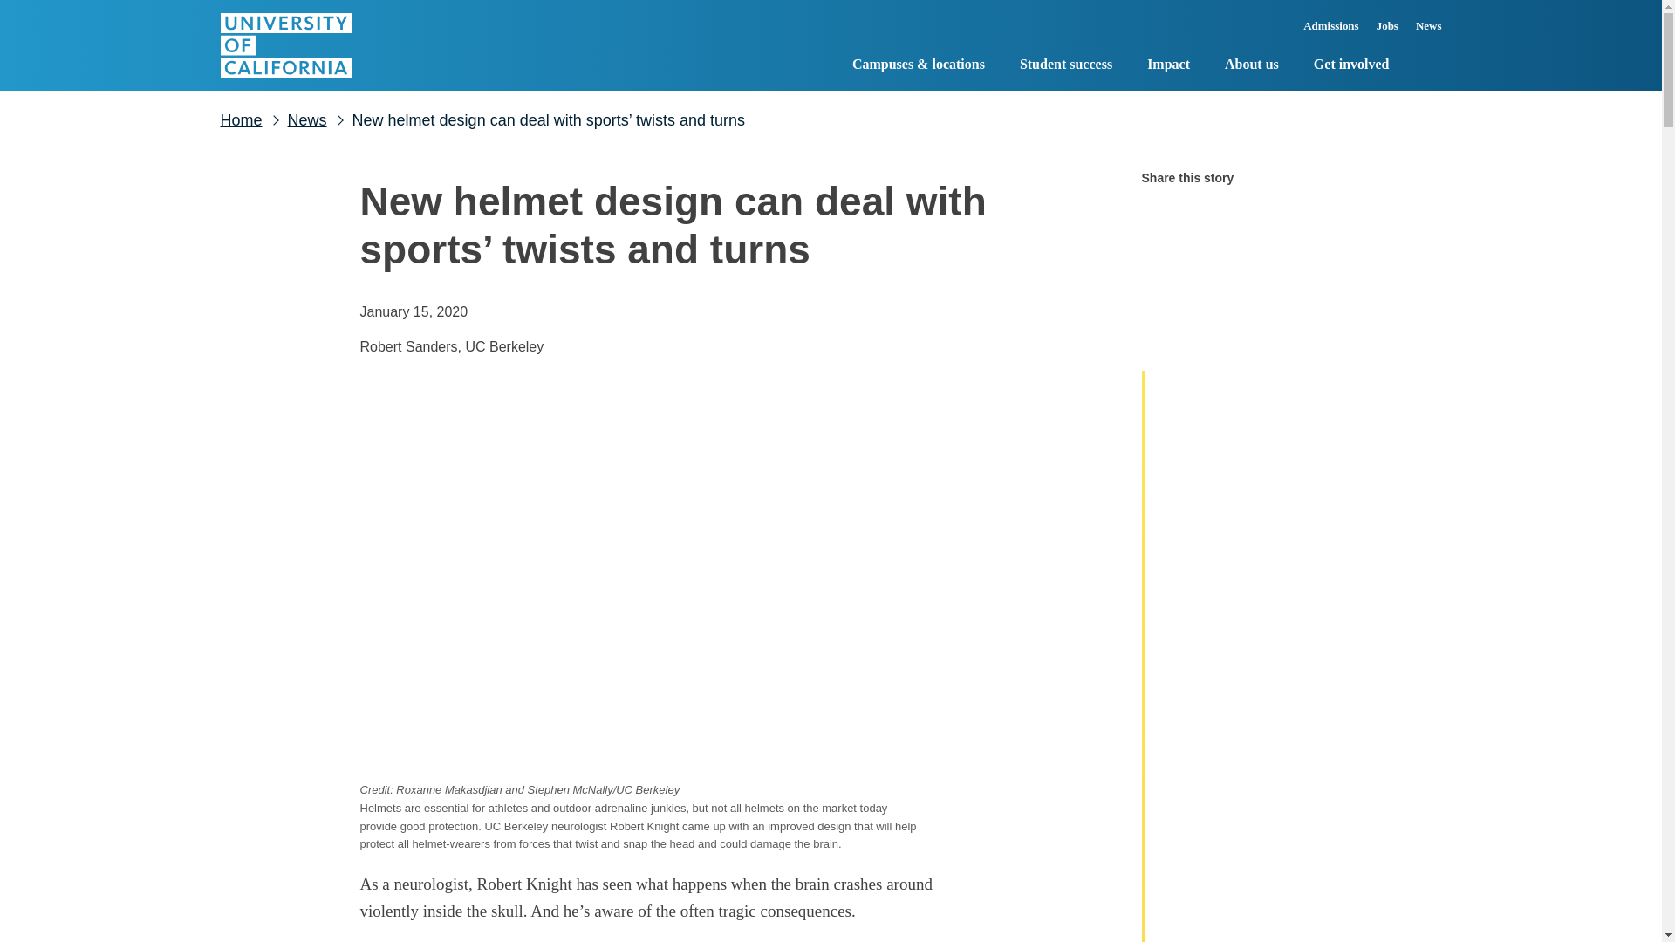 Image resolution: width=1675 pixels, height=942 pixels. What do you see at coordinates (1251, 66) in the screenshot?
I see `About us` at bounding box center [1251, 66].